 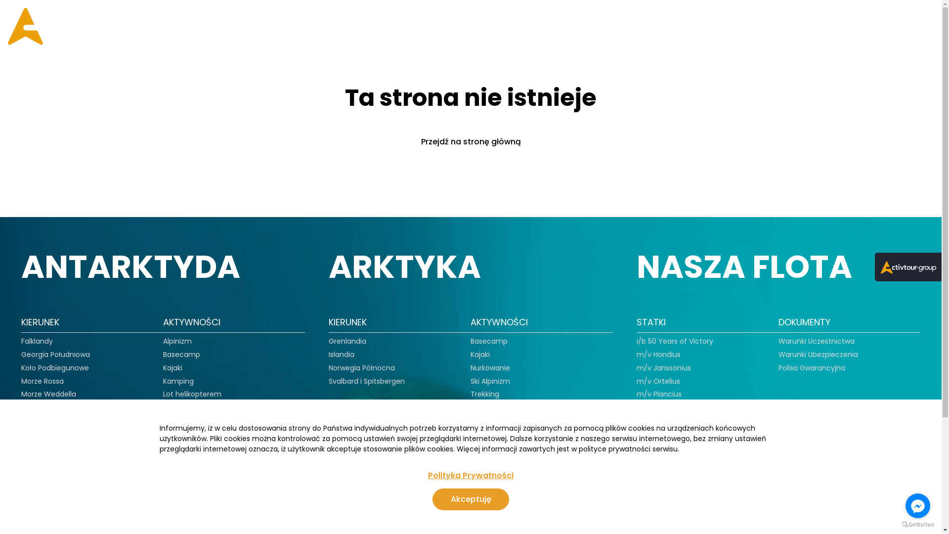 I want to click on Warunki Uczestnictwa, so click(x=817, y=341).